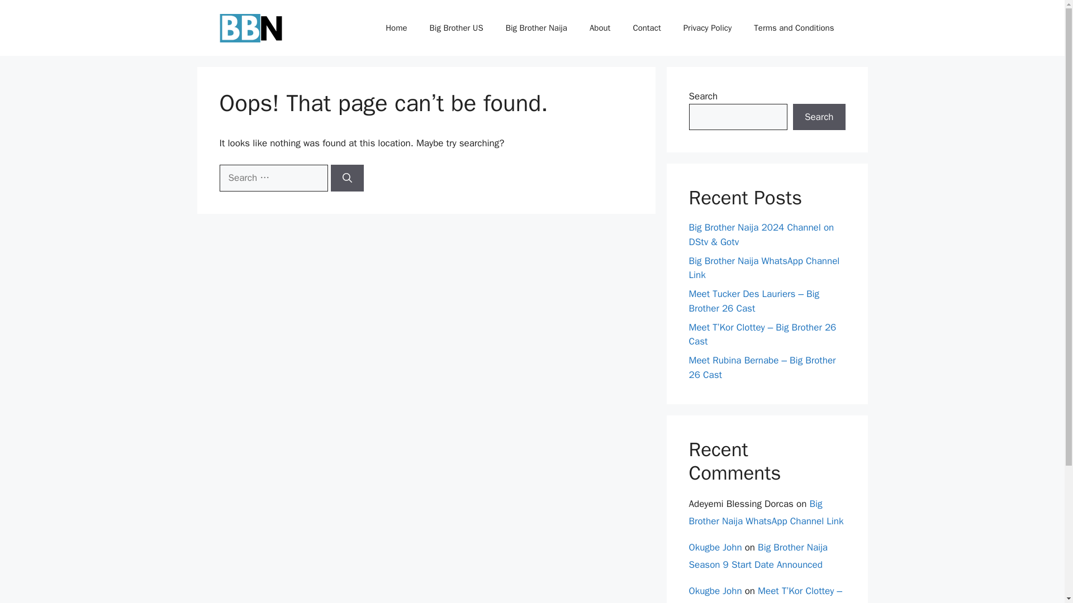  What do you see at coordinates (273, 178) in the screenshot?
I see `Search for:` at bounding box center [273, 178].